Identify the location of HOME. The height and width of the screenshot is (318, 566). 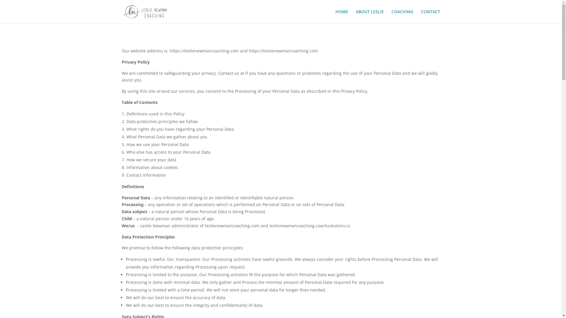
(342, 16).